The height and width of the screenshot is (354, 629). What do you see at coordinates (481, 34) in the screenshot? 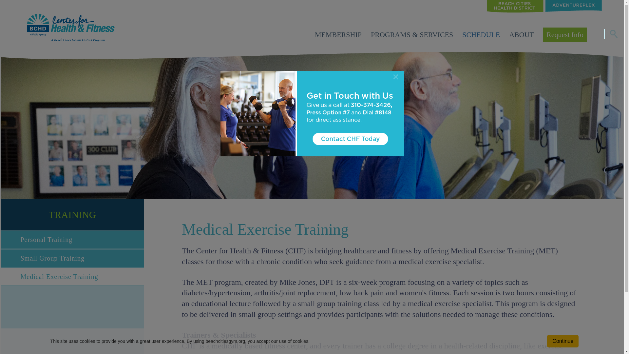
I see `SCHEDULE` at bounding box center [481, 34].